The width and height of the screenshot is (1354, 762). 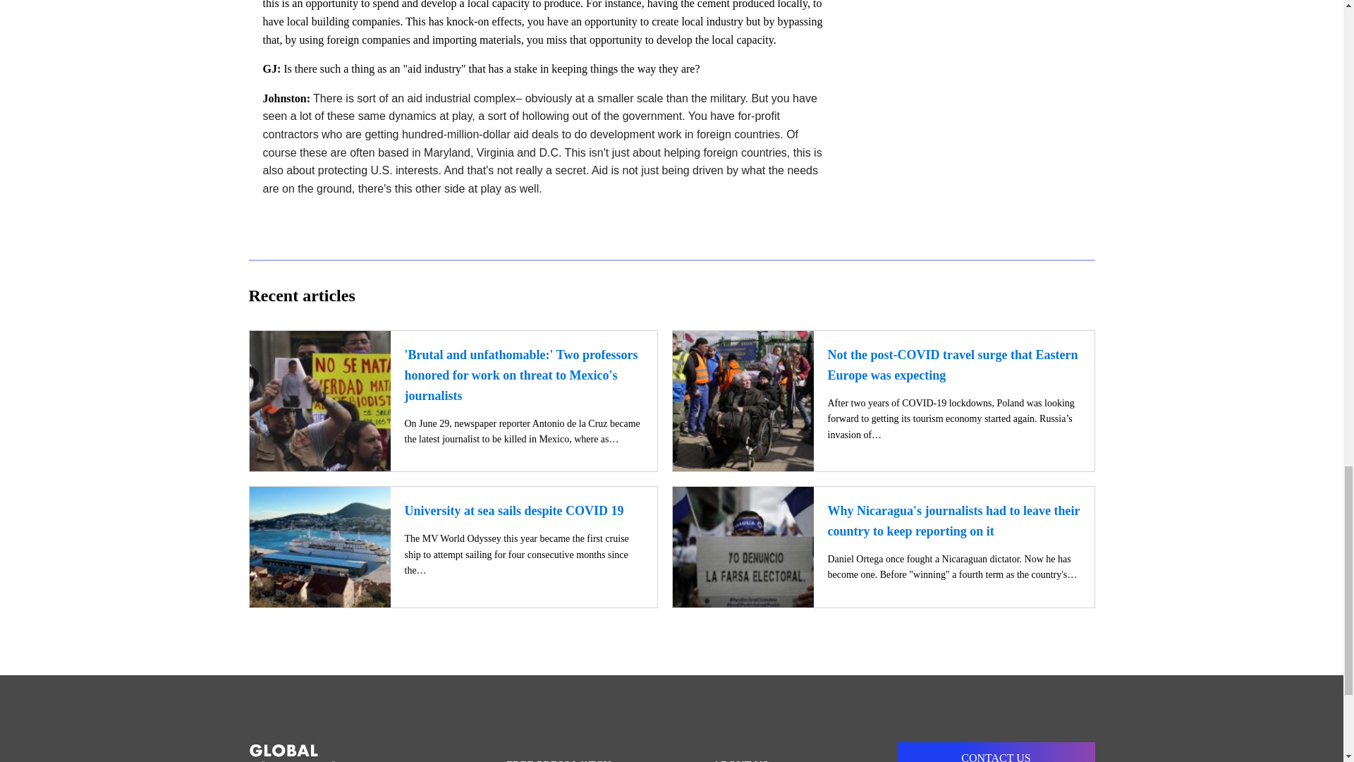 I want to click on CONTACT US, so click(x=995, y=752).